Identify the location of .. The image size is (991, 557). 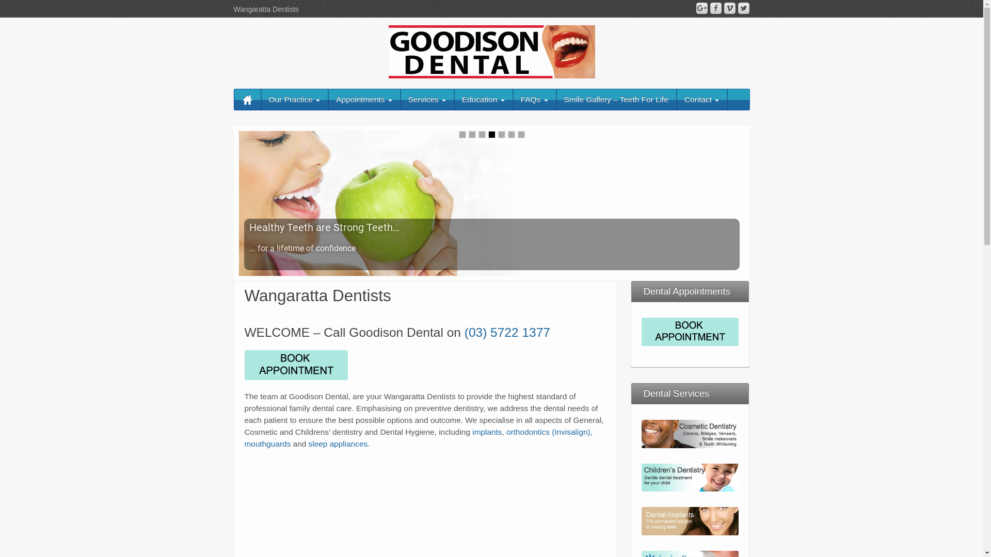
(369, 444).